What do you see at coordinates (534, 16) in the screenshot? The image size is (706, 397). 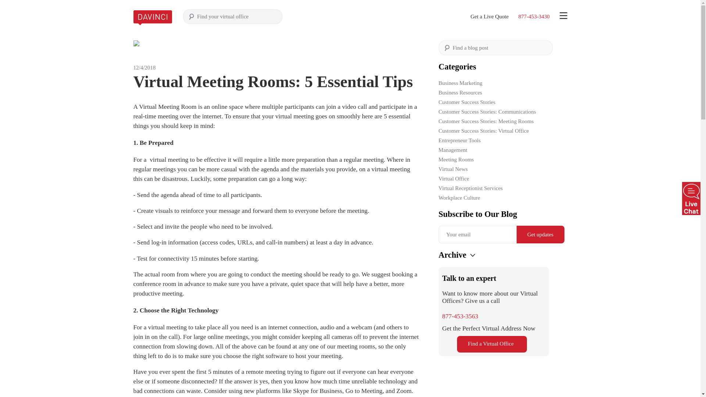 I see `877-453-3430` at bounding box center [534, 16].